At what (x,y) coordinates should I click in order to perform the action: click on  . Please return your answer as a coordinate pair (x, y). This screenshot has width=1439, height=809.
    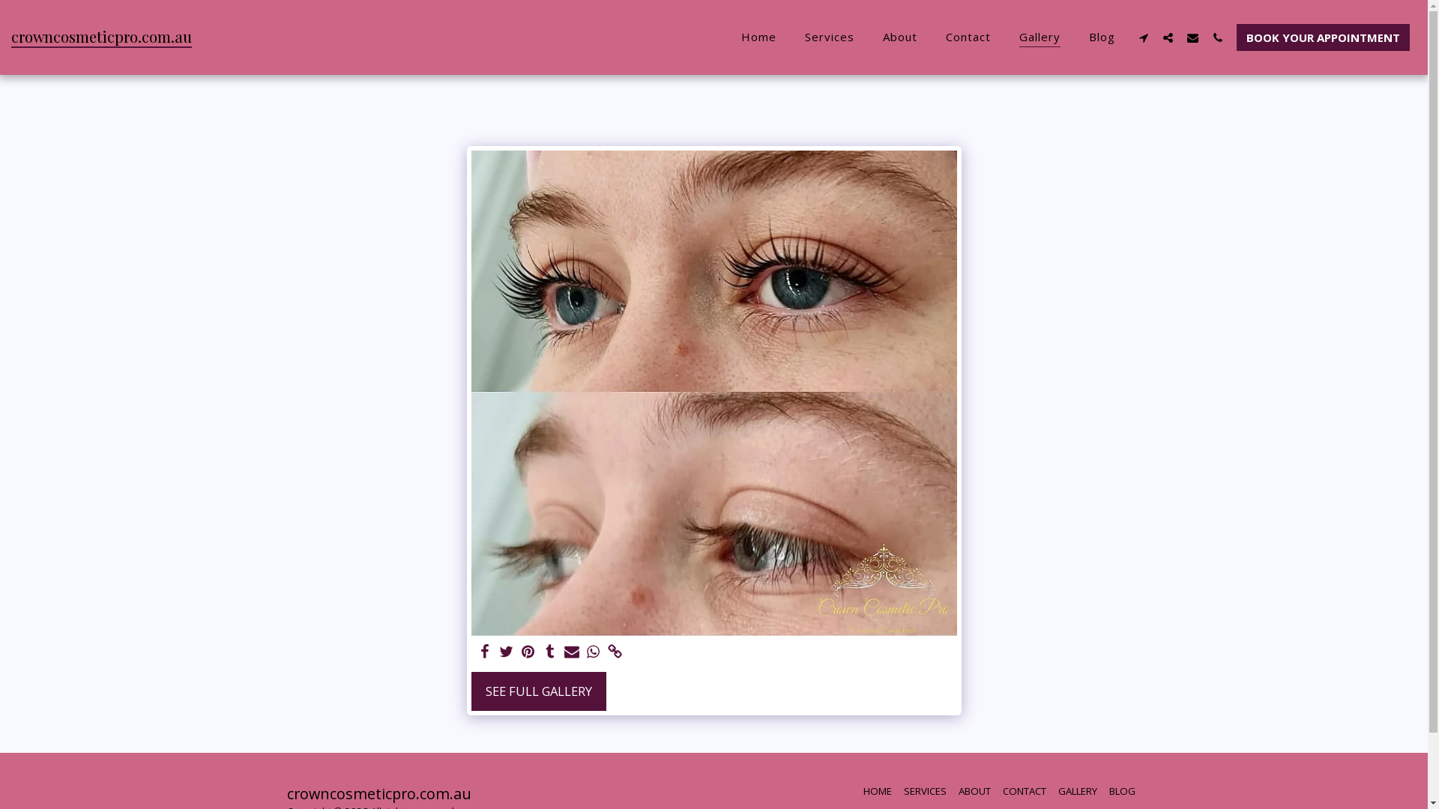
    Looking at the image, I should click on (615, 652).